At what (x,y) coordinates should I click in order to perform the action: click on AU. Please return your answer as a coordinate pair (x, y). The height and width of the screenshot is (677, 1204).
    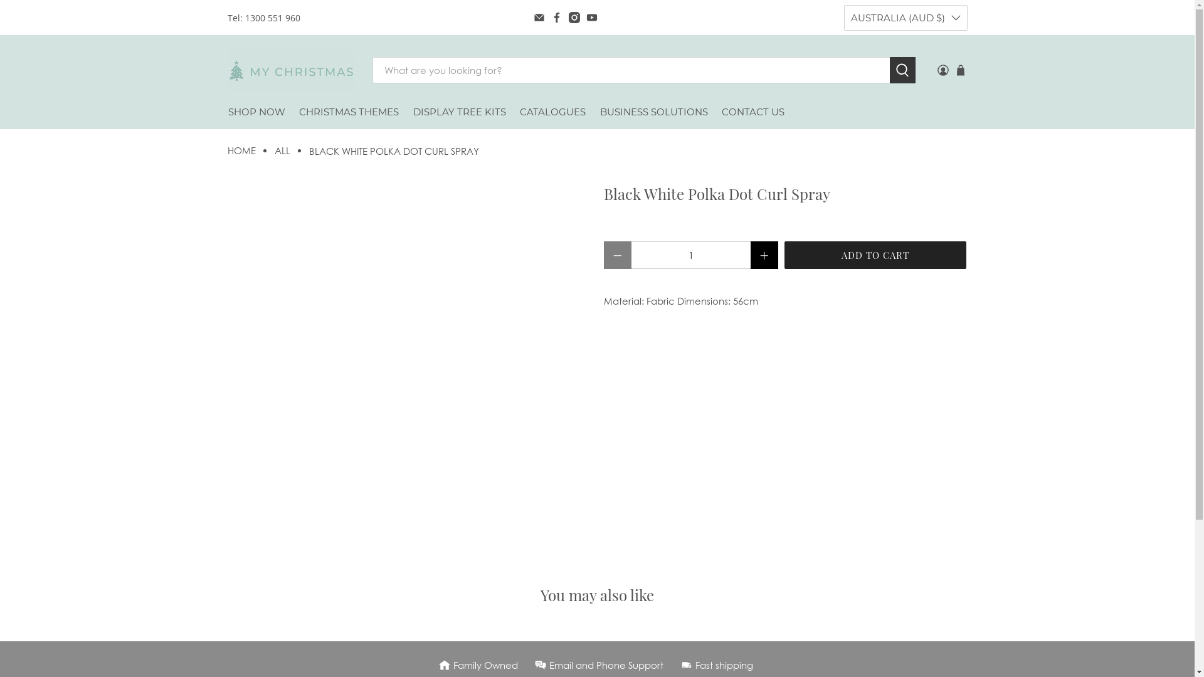
    Looking at the image, I should click on (906, 48).